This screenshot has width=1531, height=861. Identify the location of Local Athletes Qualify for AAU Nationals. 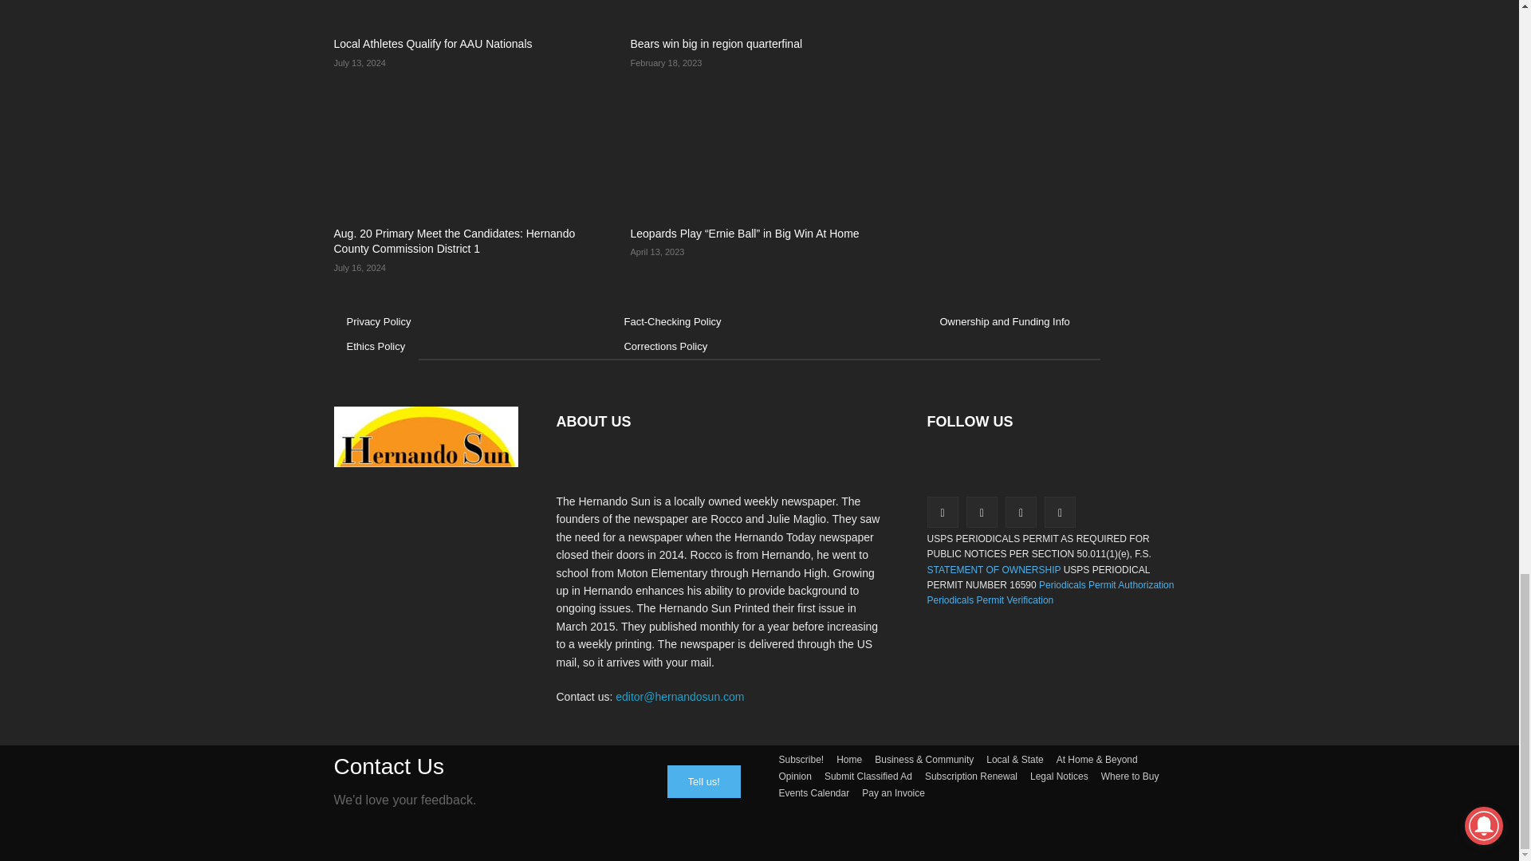
(462, 13).